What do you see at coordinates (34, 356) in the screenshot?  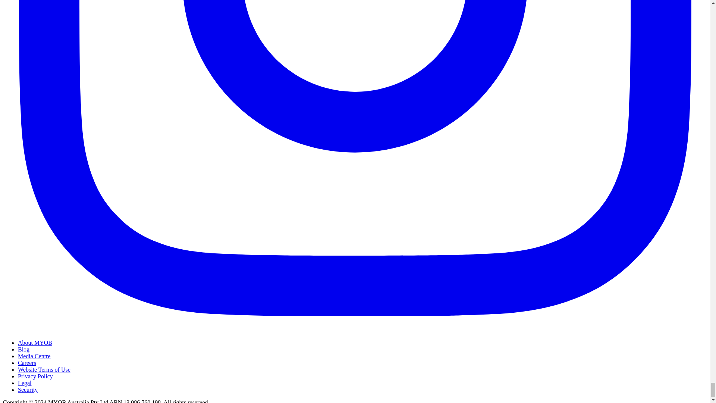 I see `Media Centre` at bounding box center [34, 356].